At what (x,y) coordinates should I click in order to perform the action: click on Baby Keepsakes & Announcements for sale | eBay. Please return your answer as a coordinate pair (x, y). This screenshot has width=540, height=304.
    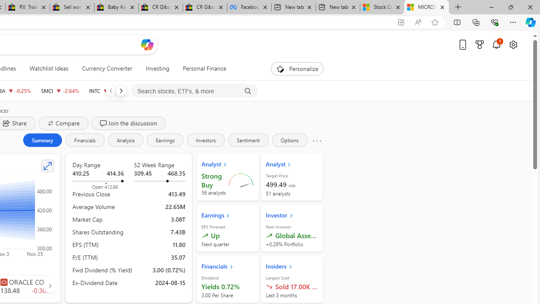
    Looking at the image, I should click on (116, 8).